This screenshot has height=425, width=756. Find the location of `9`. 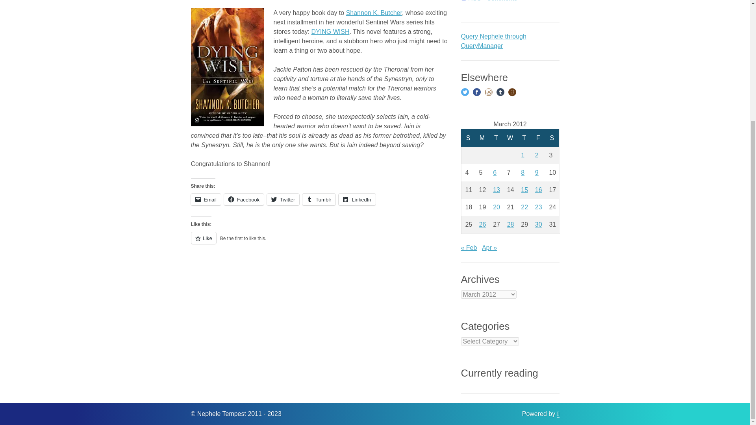

9 is located at coordinates (537, 172).